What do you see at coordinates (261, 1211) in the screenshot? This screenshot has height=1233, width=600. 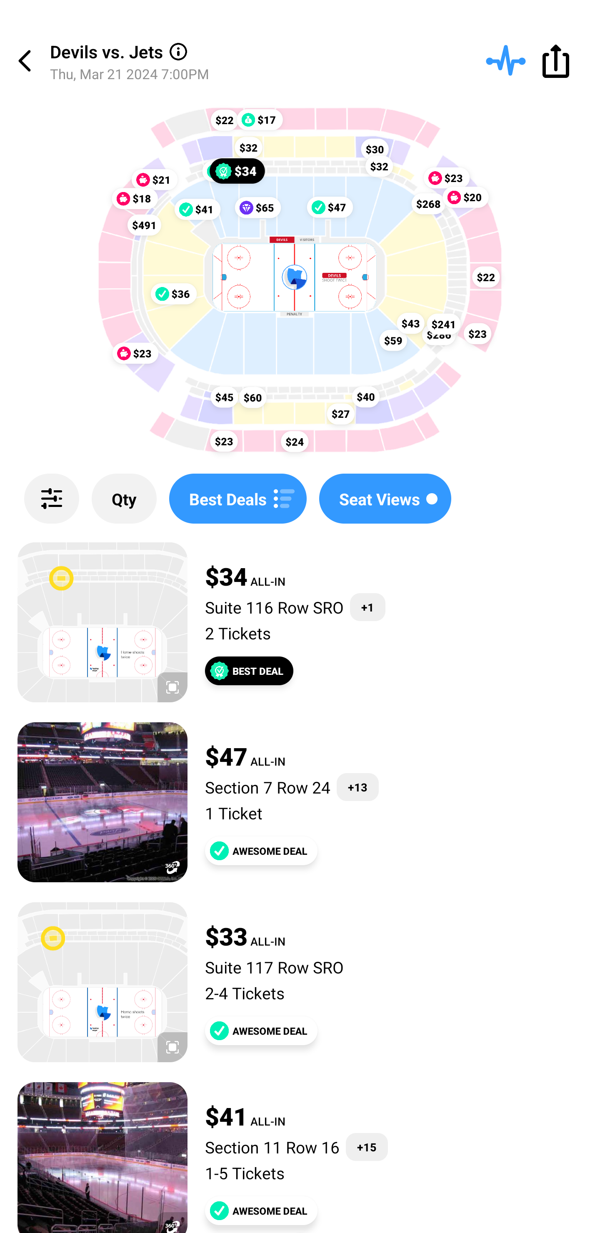 I see `AWESOME DEAL` at bounding box center [261, 1211].